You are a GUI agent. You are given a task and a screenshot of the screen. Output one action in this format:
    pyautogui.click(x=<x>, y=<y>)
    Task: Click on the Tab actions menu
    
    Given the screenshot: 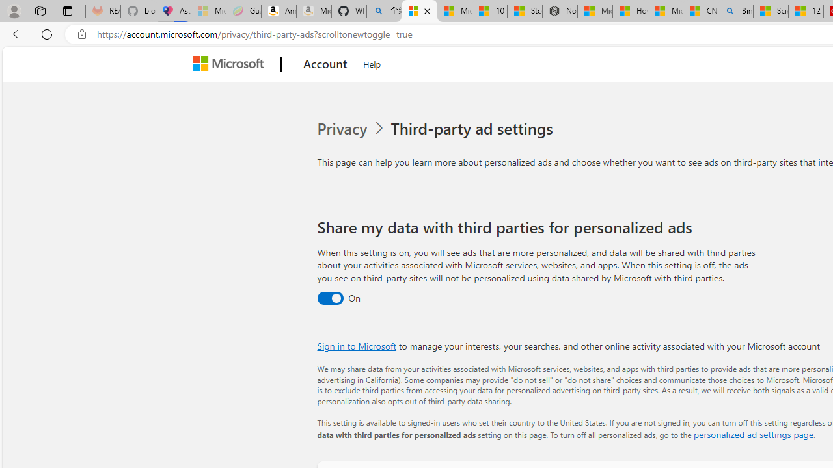 What is the action you would take?
    pyautogui.click(x=68, y=10)
    